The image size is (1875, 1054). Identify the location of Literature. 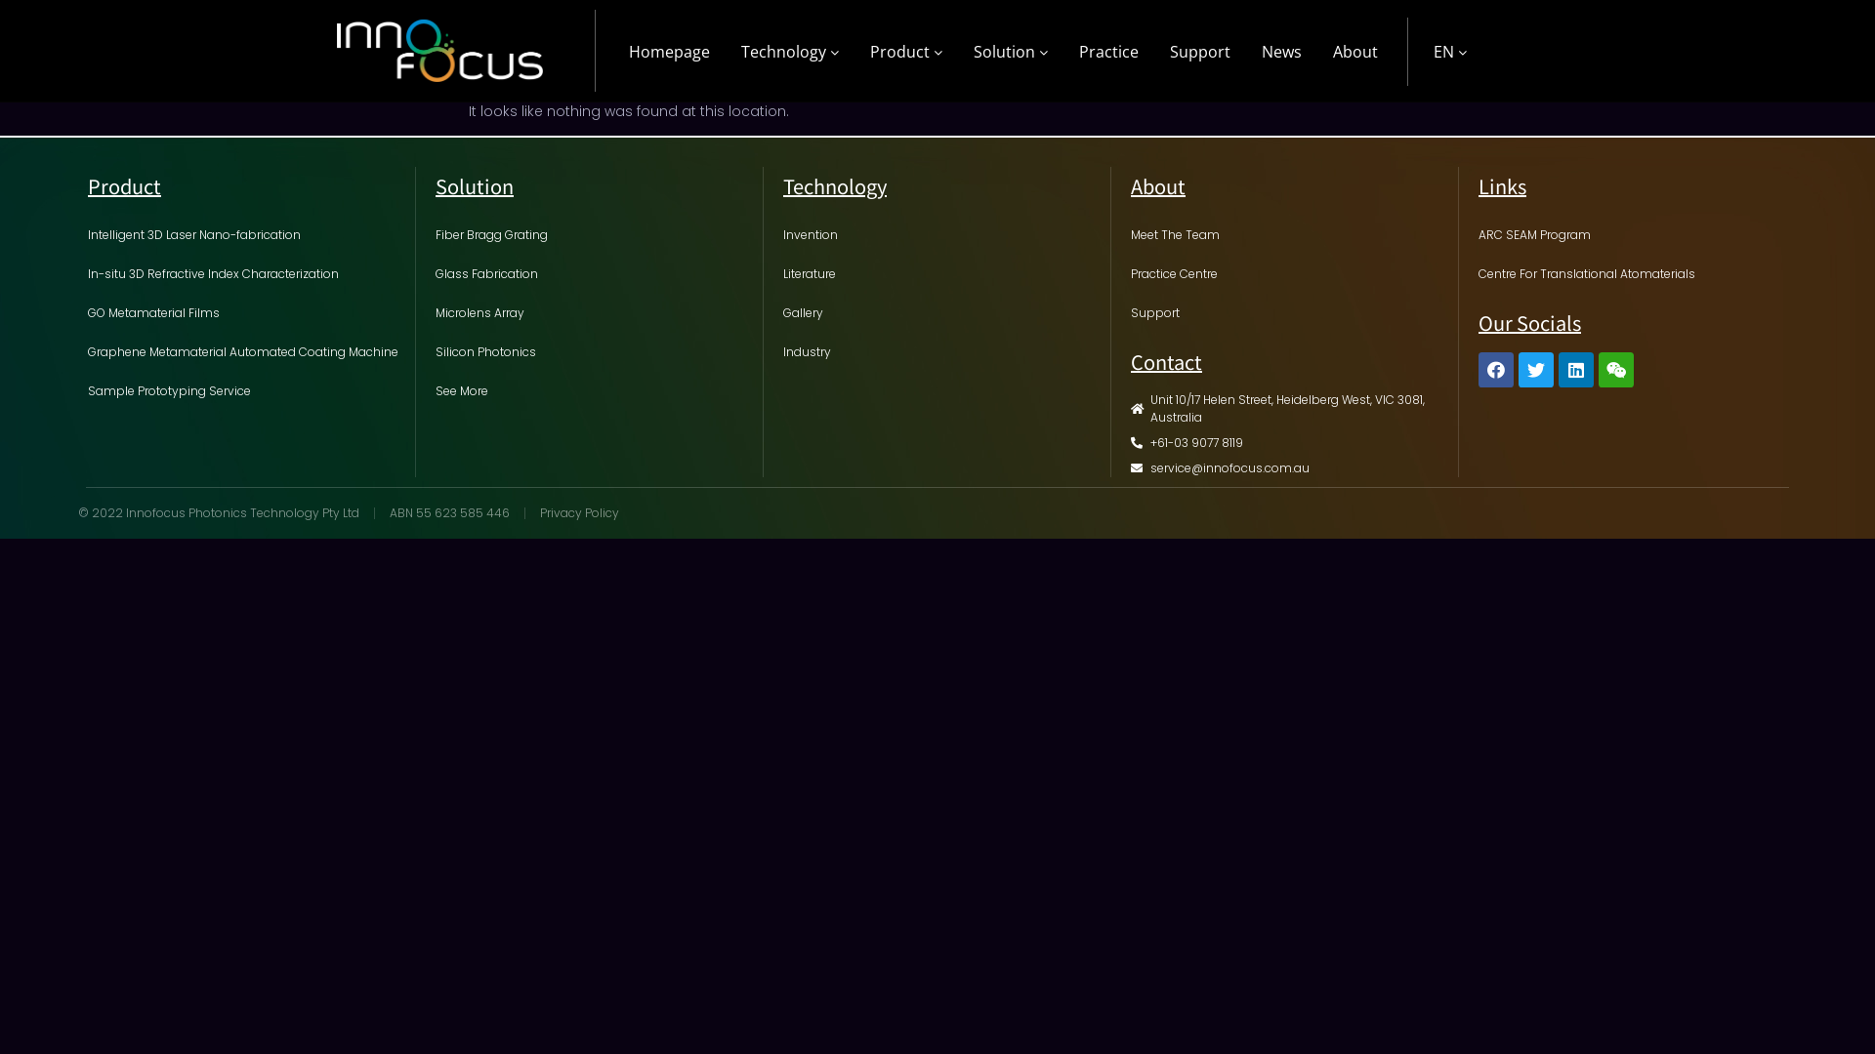
(941, 274).